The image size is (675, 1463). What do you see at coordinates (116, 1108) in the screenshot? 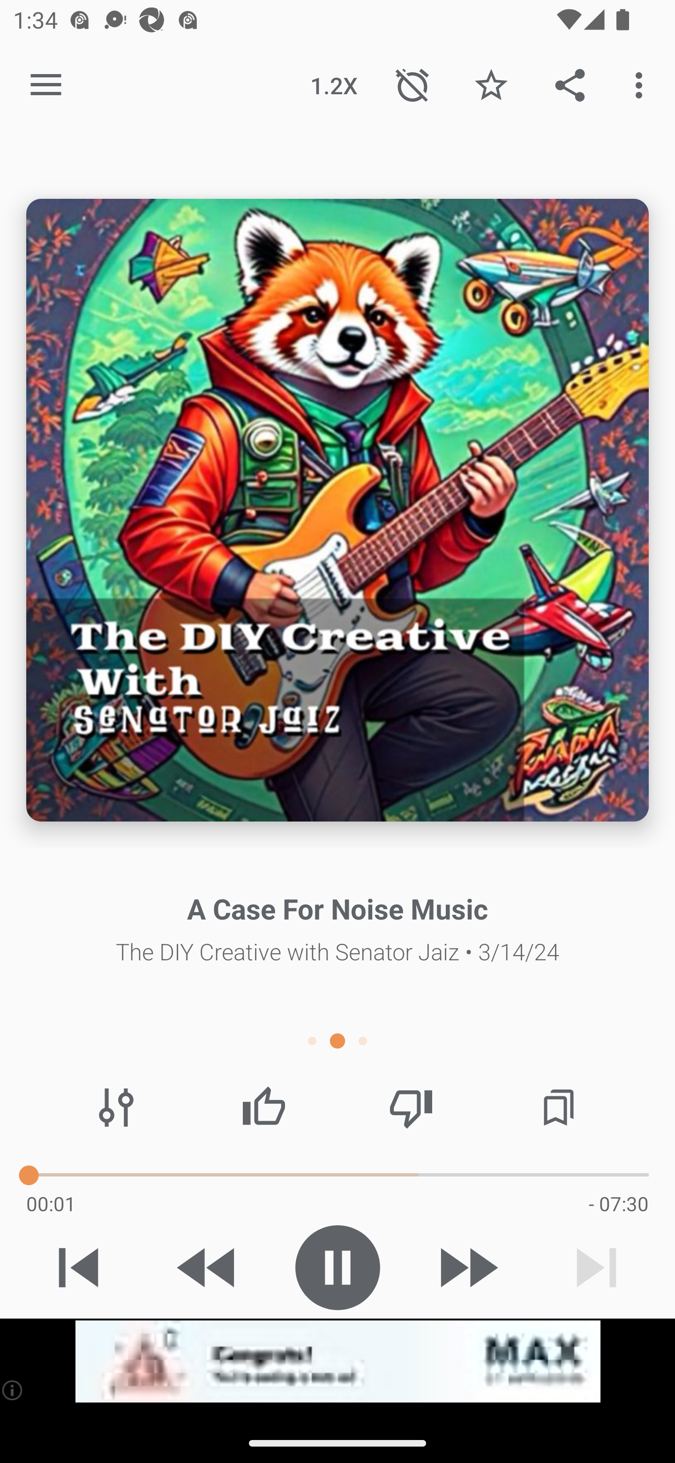
I see `Audio effects` at bounding box center [116, 1108].